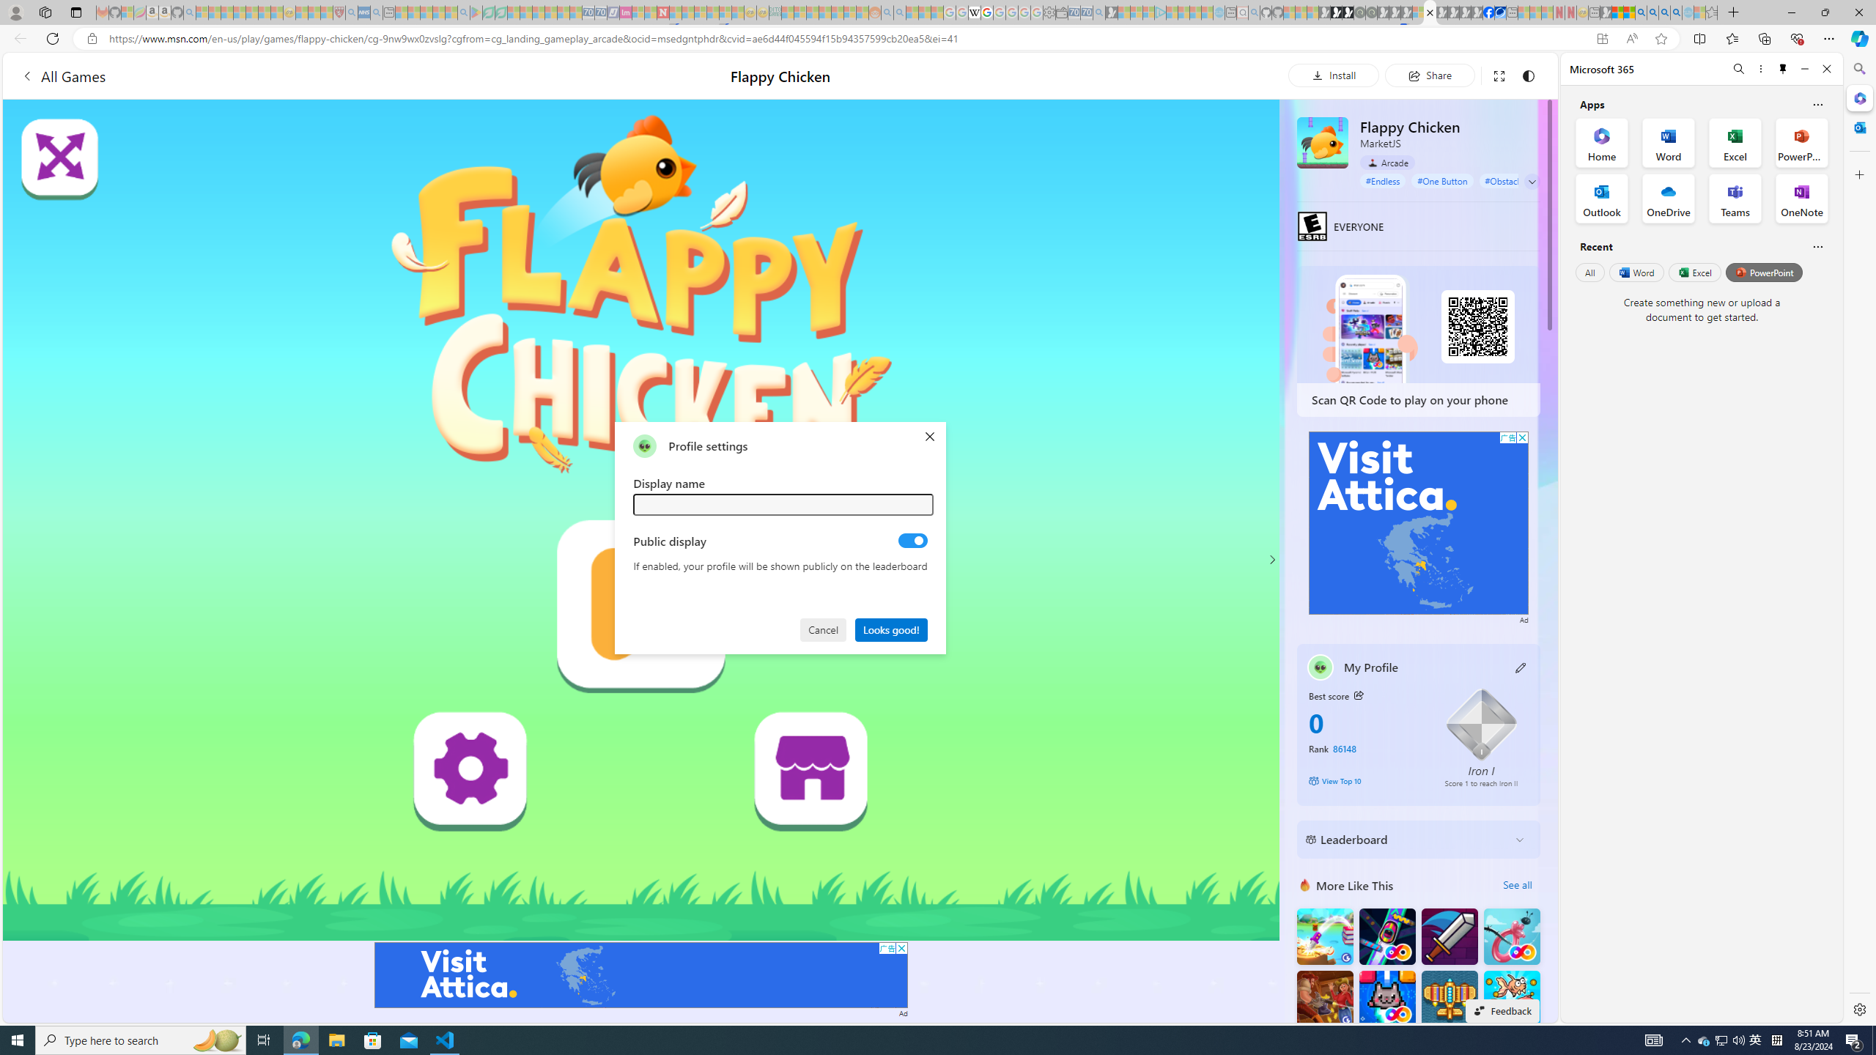  I want to click on Microsoft Start Gaming - Sleeping, so click(1111, 12).